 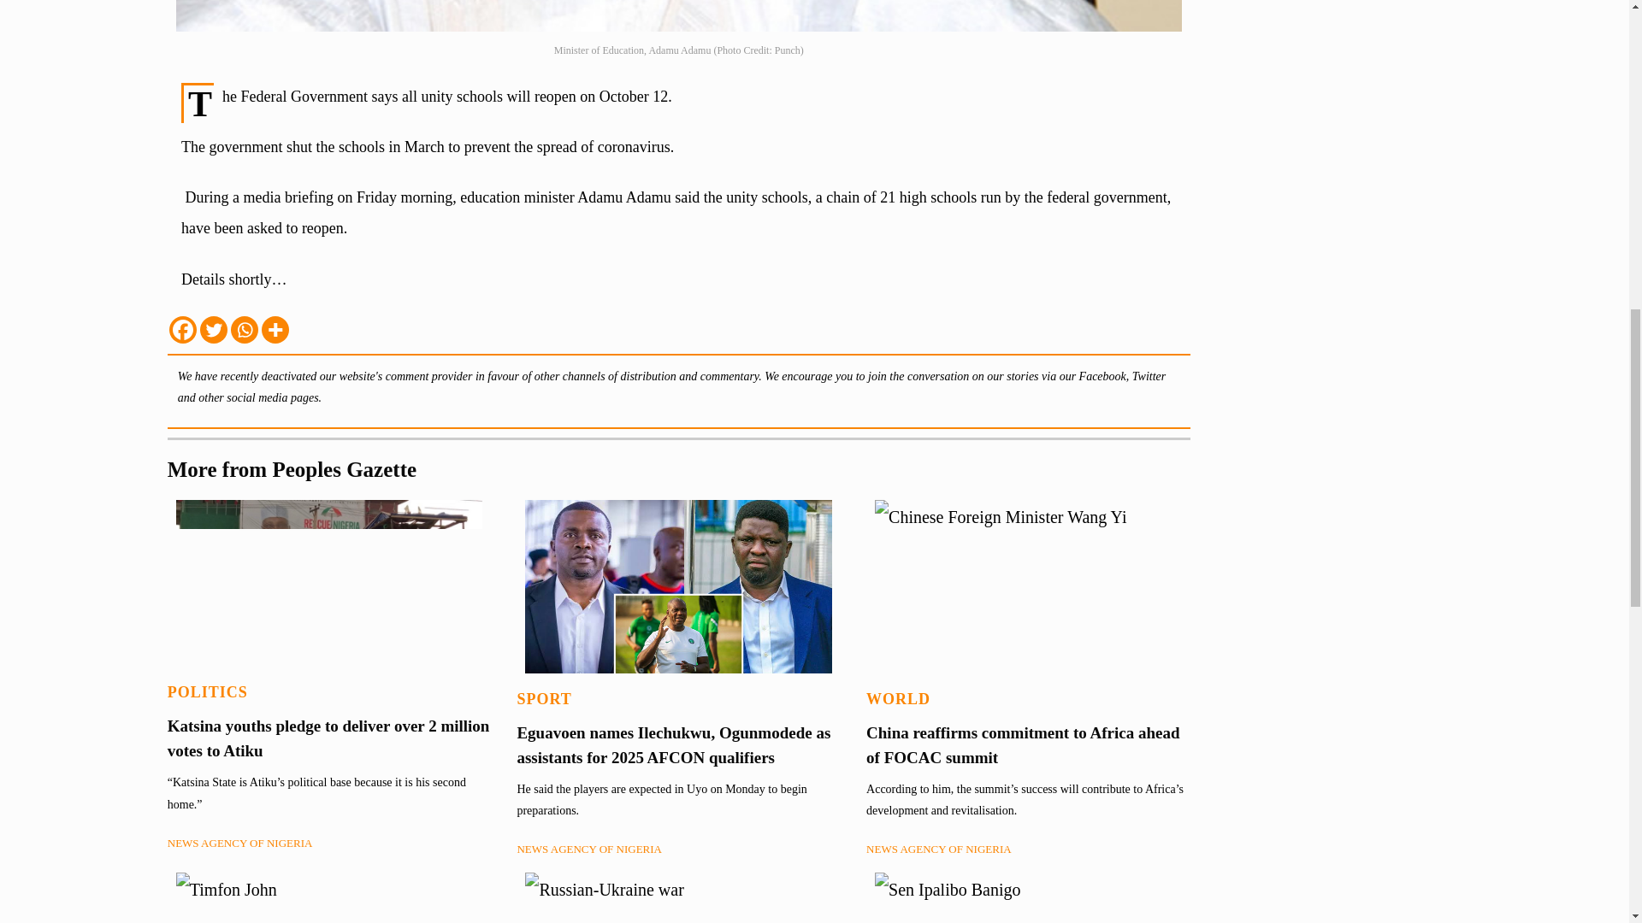 What do you see at coordinates (544, 699) in the screenshot?
I see `SPORT` at bounding box center [544, 699].